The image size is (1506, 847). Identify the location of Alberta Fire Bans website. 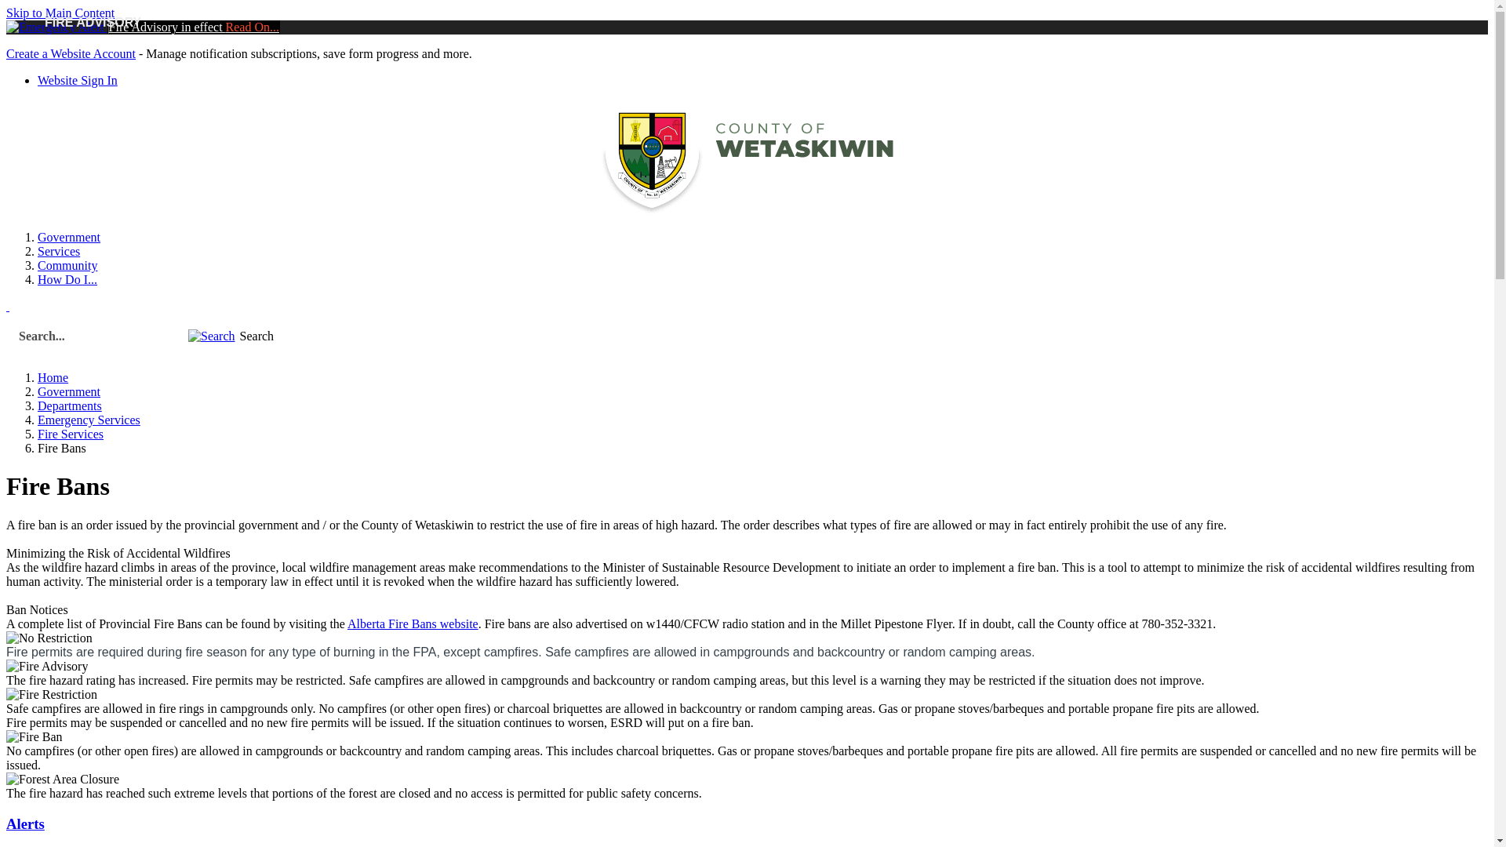
(413, 624).